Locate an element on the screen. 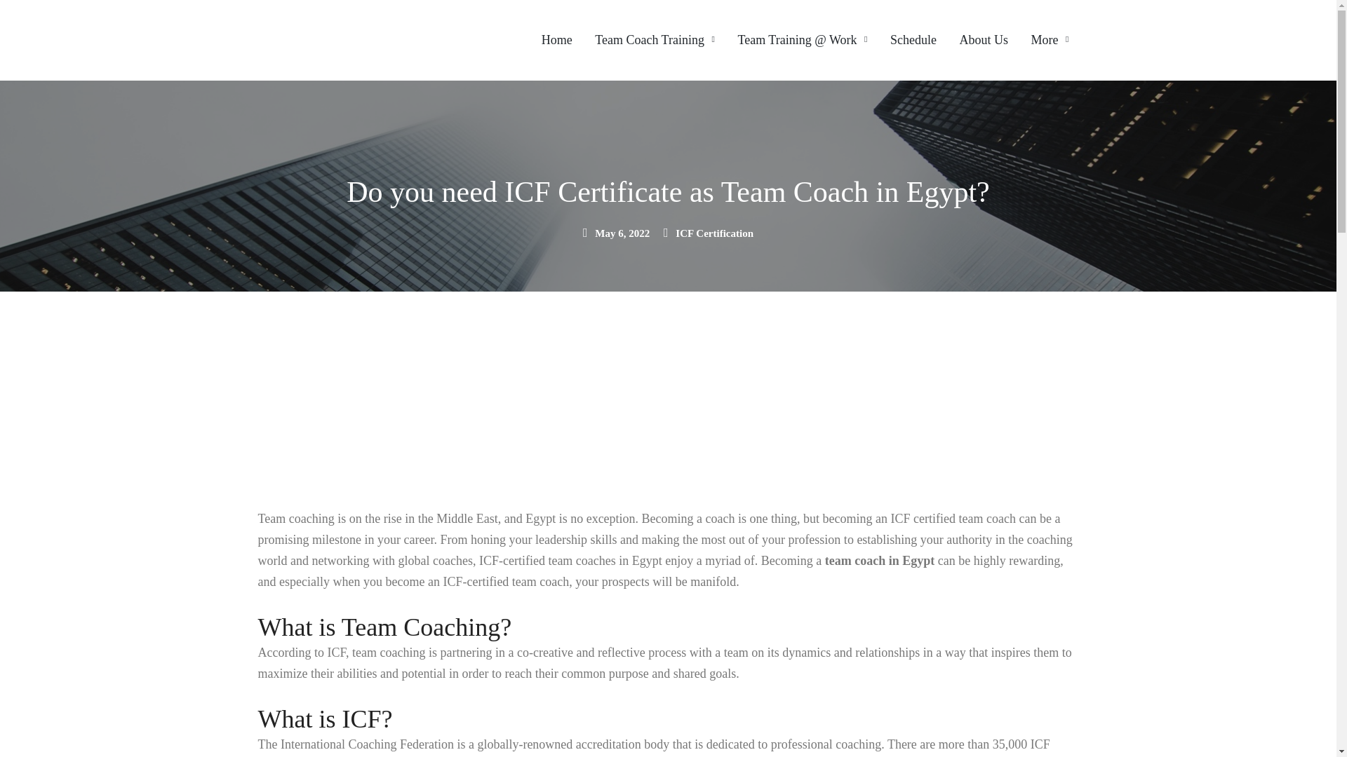 Image resolution: width=1347 pixels, height=757 pixels. ICF Certification is located at coordinates (714, 233).